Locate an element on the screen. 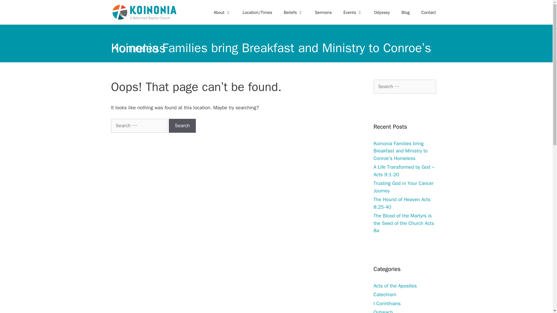 The width and height of the screenshot is (557, 313). The Hound of Heaven Acts 8:25-40 is located at coordinates (402, 203).